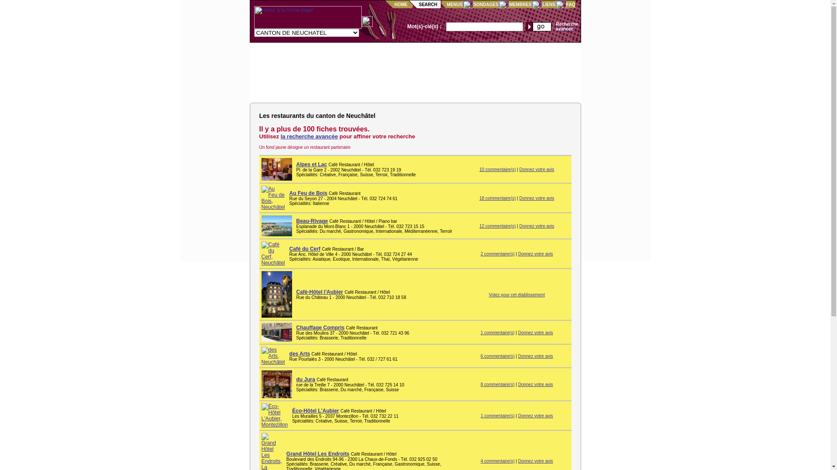  I want to click on Donnez votre avis, so click(537, 170).